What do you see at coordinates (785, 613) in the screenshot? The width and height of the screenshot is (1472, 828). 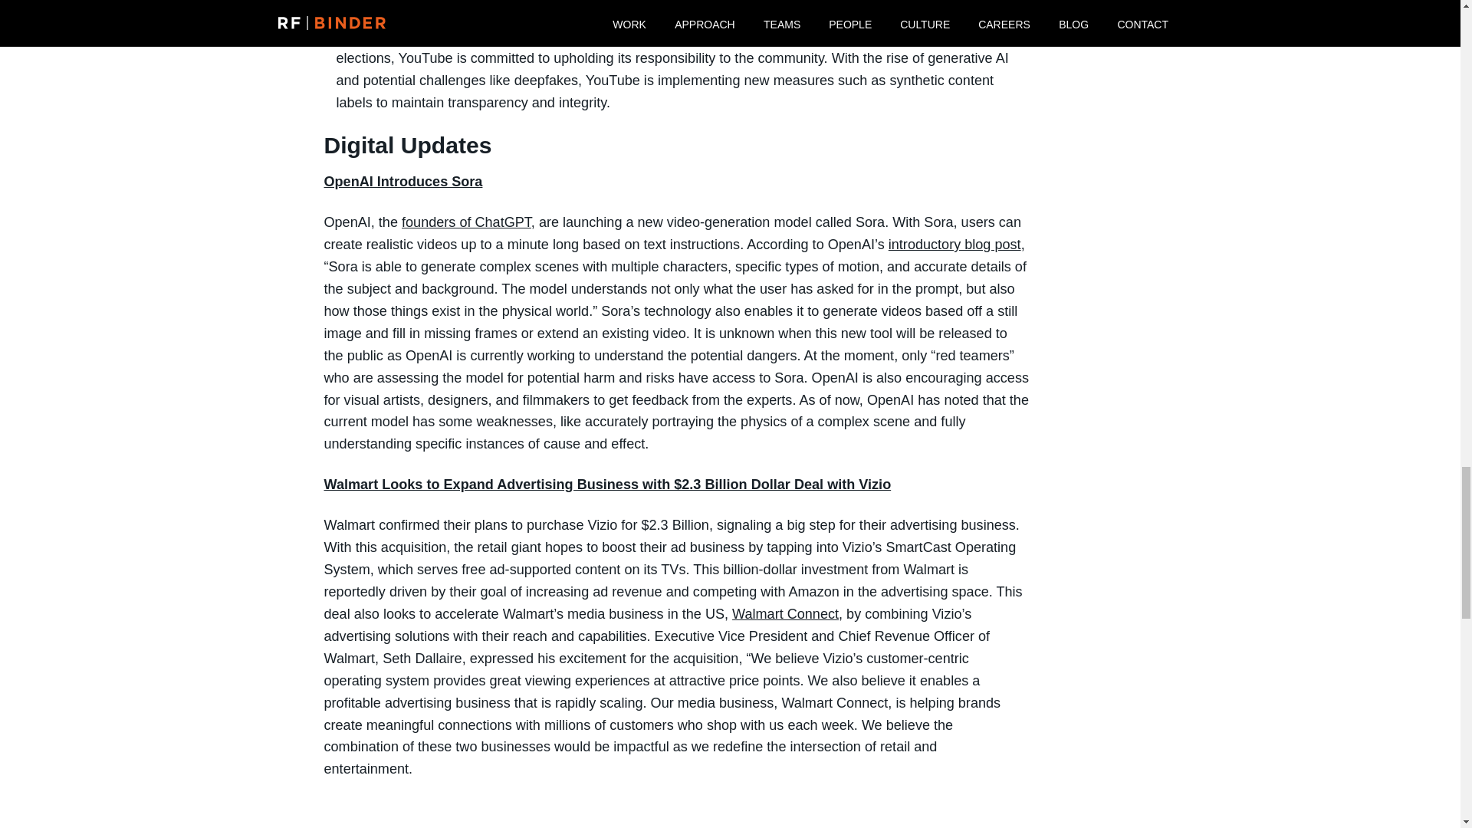 I see `Walmart Connect` at bounding box center [785, 613].